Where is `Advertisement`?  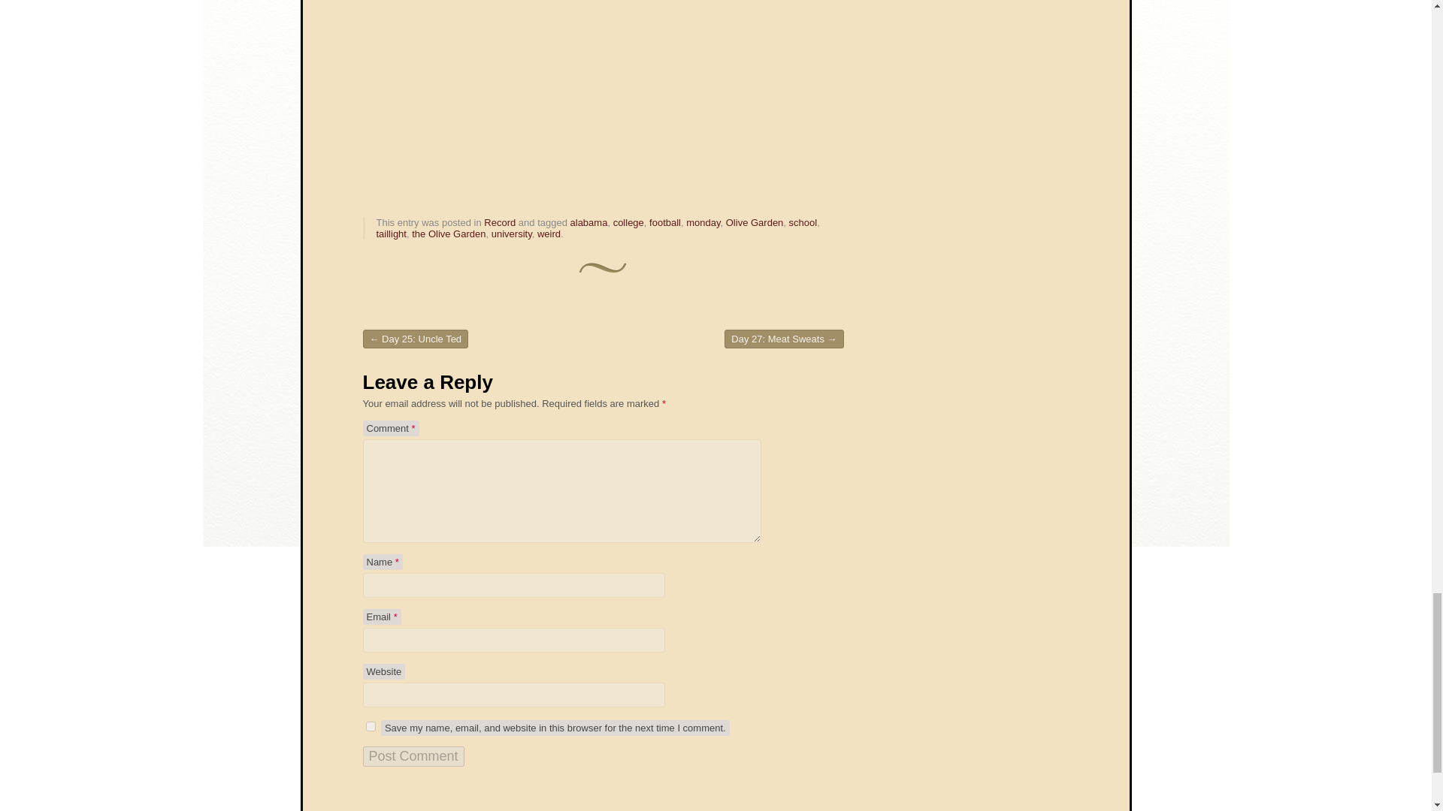
Advertisement is located at coordinates (730, 87).